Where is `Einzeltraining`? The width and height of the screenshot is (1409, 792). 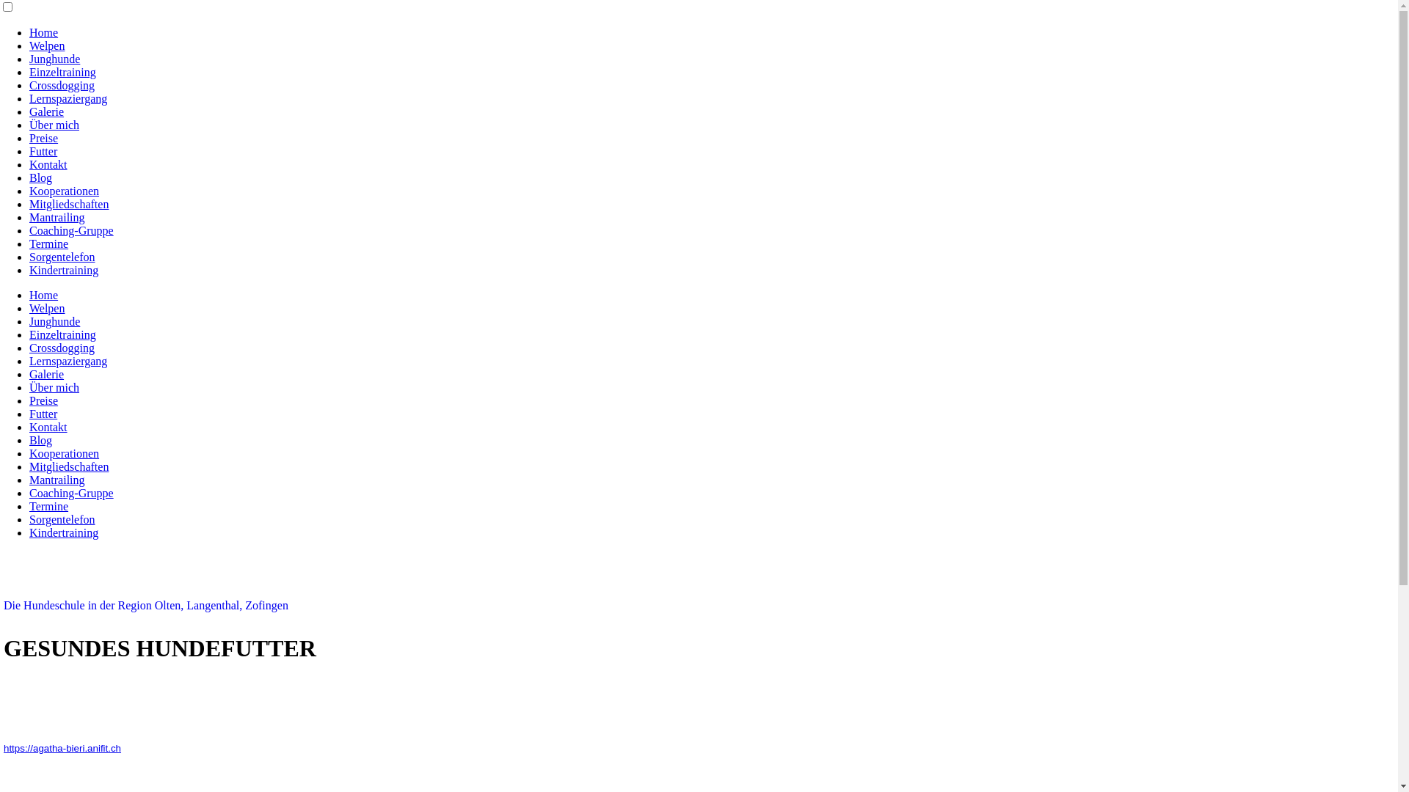 Einzeltraining is located at coordinates (63, 334).